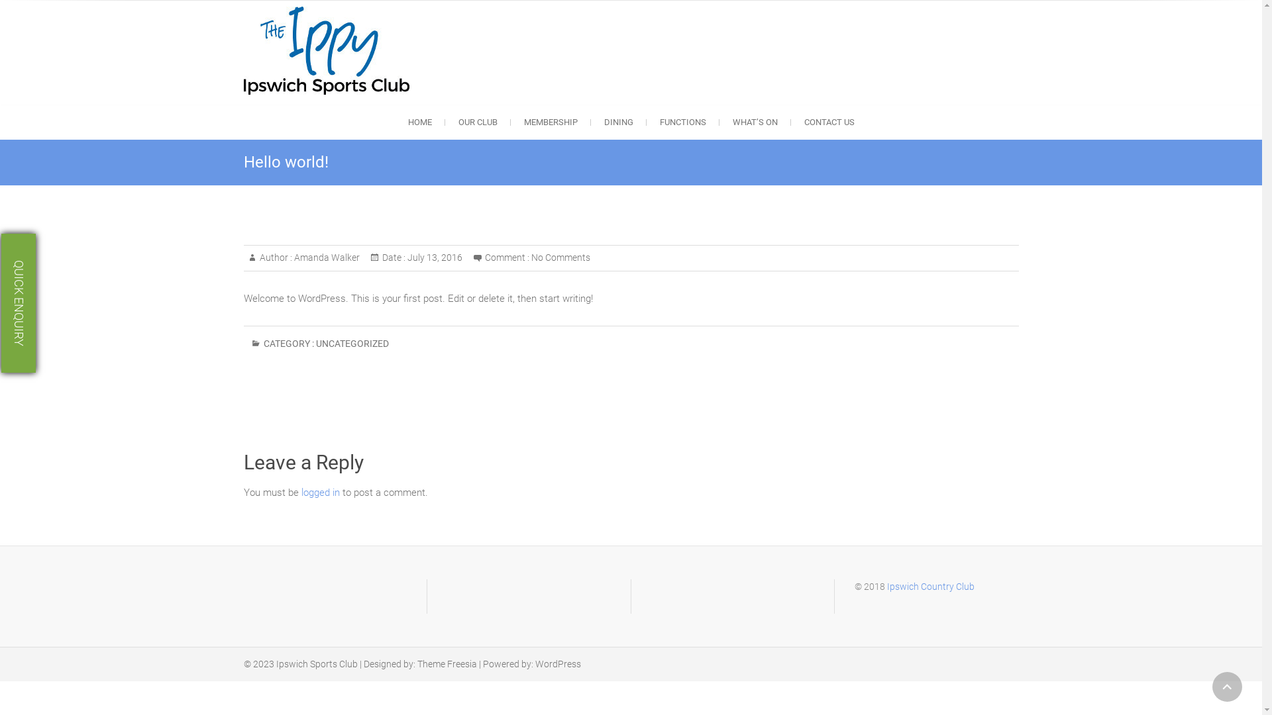  I want to click on CONTACT US, so click(829, 122).